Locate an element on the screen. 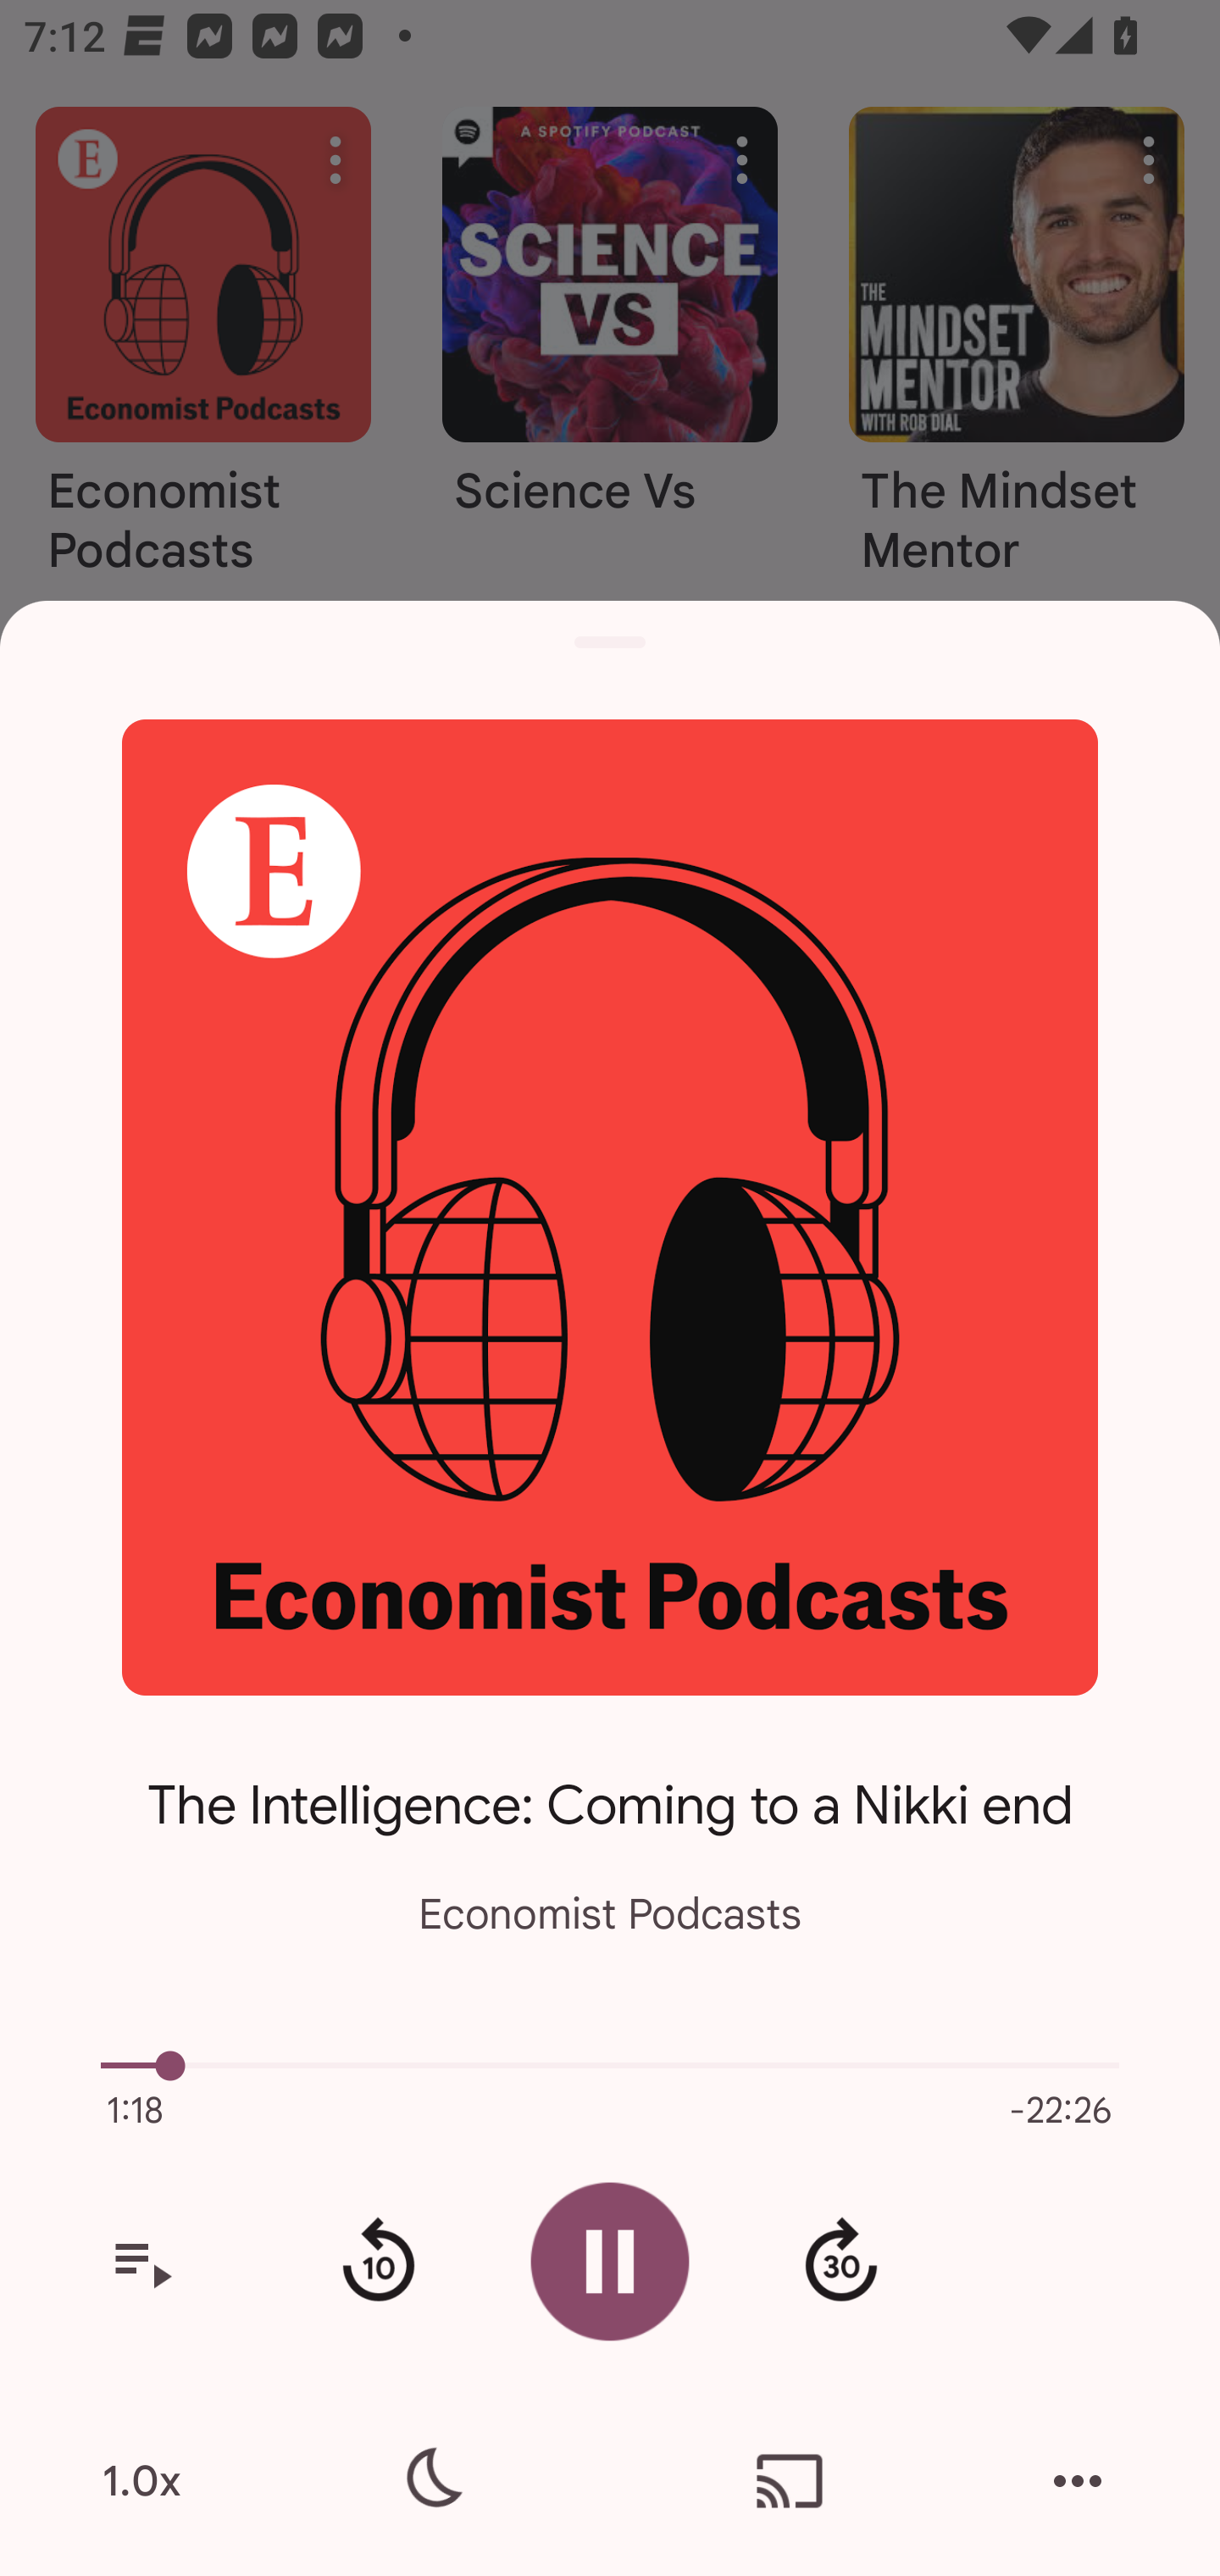 This screenshot has width=1220, height=2576. 551.0 Current episode playback is located at coordinates (610, 2066).